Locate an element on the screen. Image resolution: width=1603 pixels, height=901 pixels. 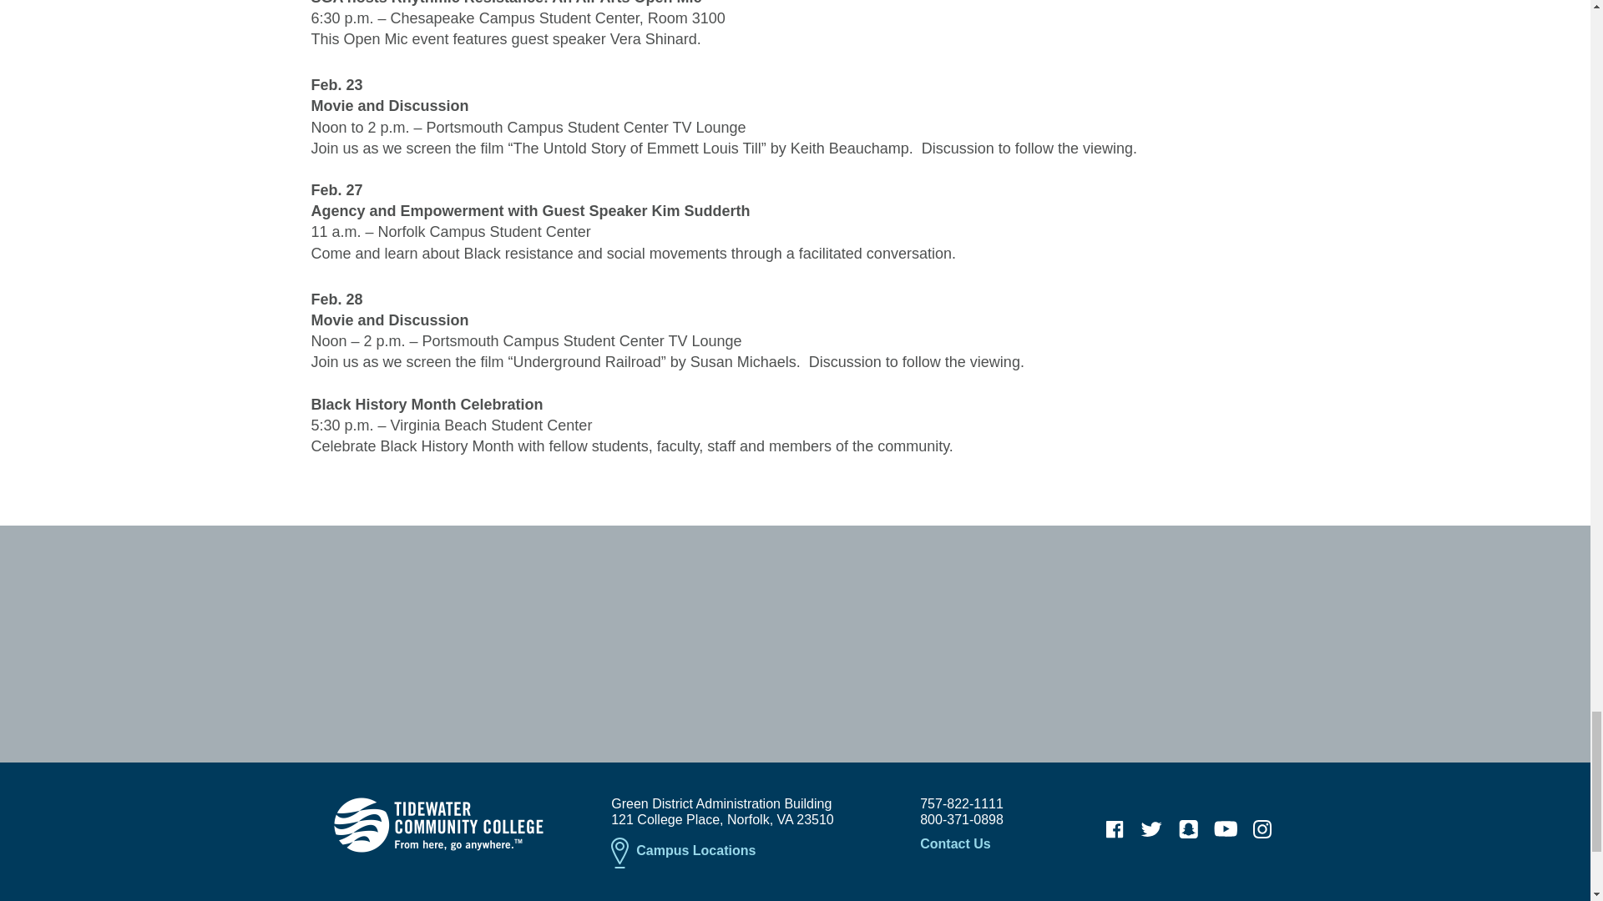
TCC on Facebook is located at coordinates (1115, 829).